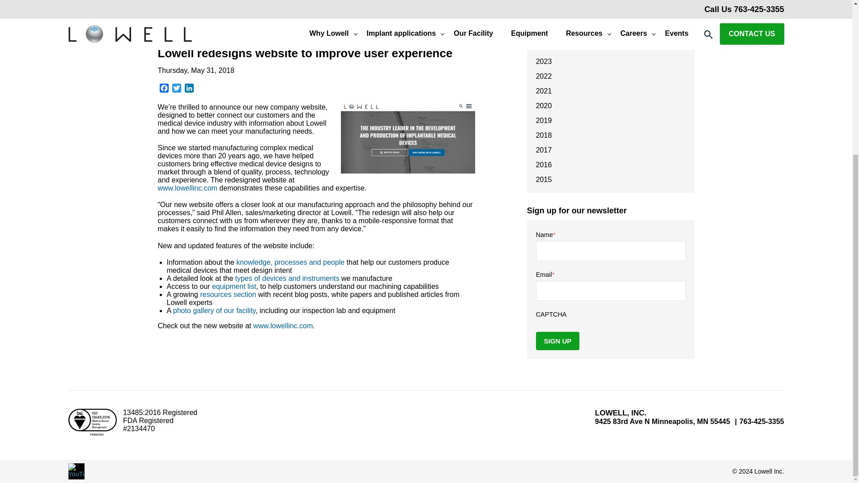 The height and width of the screenshot is (483, 859). What do you see at coordinates (228, 294) in the screenshot?
I see `resources section` at bounding box center [228, 294].